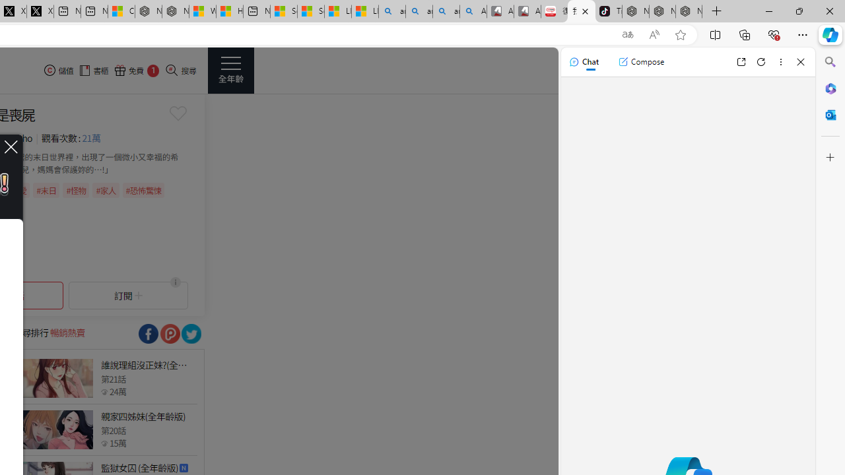  What do you see at coordinates (527, 12) in the screenshot?
I see `All Cubot phones` at bounding box center [527, 12].